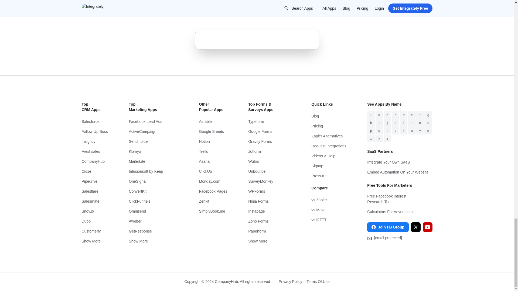 The image size is (518, 291). Describe the element at coordinates (154, 151) in the screenshot. I see `Klaviyo` at that location.